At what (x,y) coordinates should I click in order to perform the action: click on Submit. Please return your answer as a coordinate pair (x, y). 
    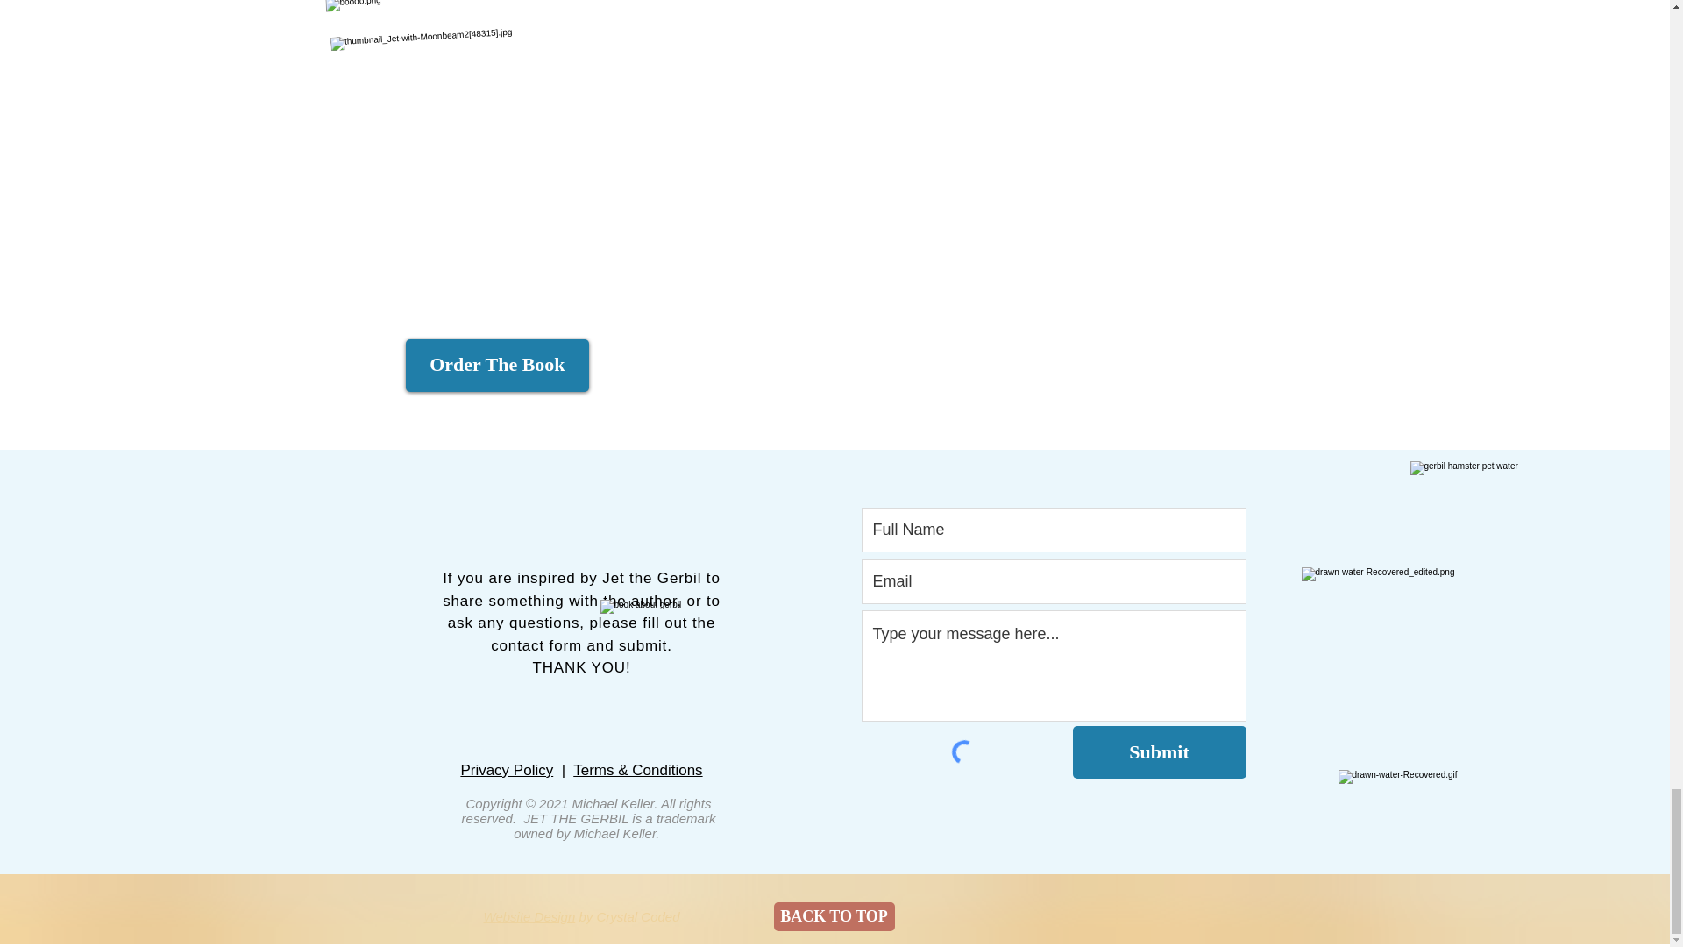
    Looking at the image, I should click on (1160, 752).